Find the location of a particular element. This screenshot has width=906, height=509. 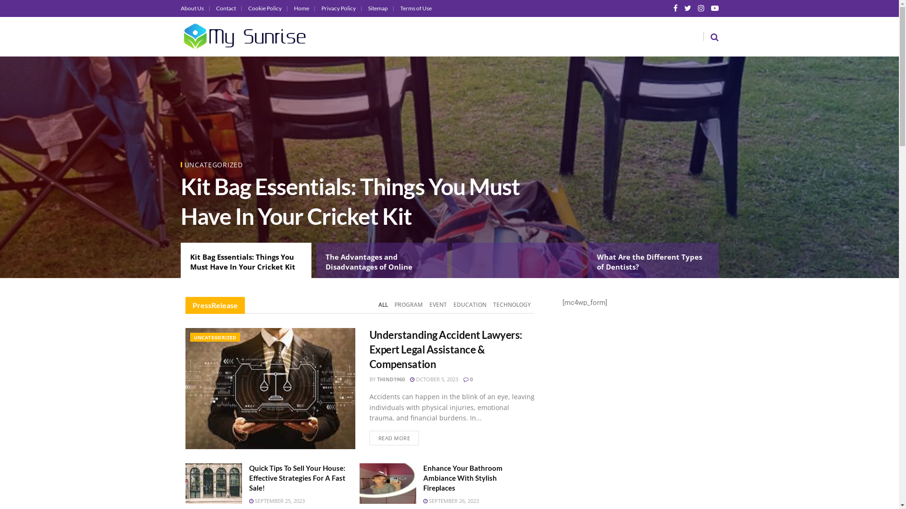

Sitemap is located at coordinates (381, 8).